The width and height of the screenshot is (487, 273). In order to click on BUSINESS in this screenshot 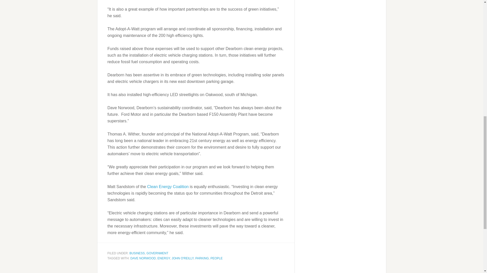, I will do `click(137, 253)`.